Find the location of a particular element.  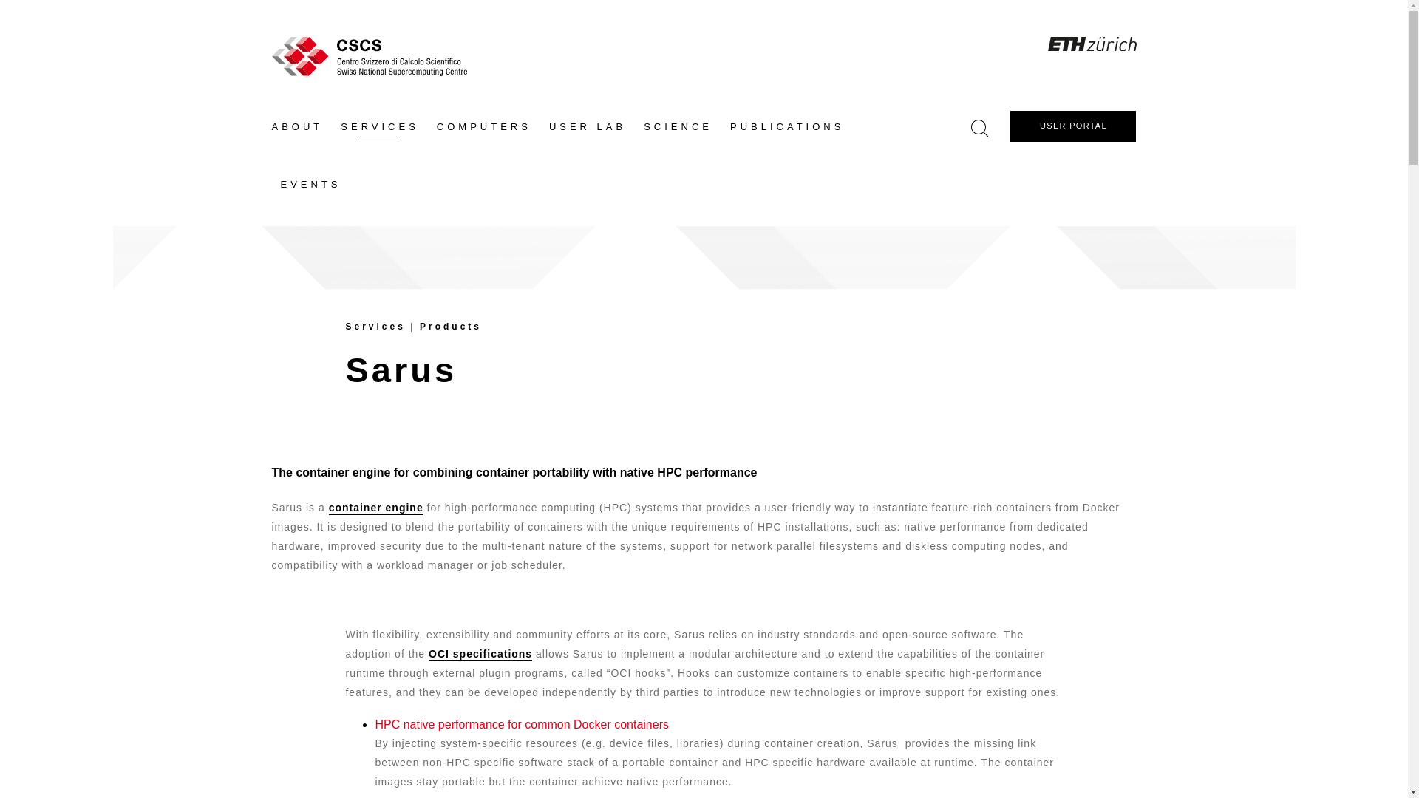

ABOUT is located at coordinates (302, 127).